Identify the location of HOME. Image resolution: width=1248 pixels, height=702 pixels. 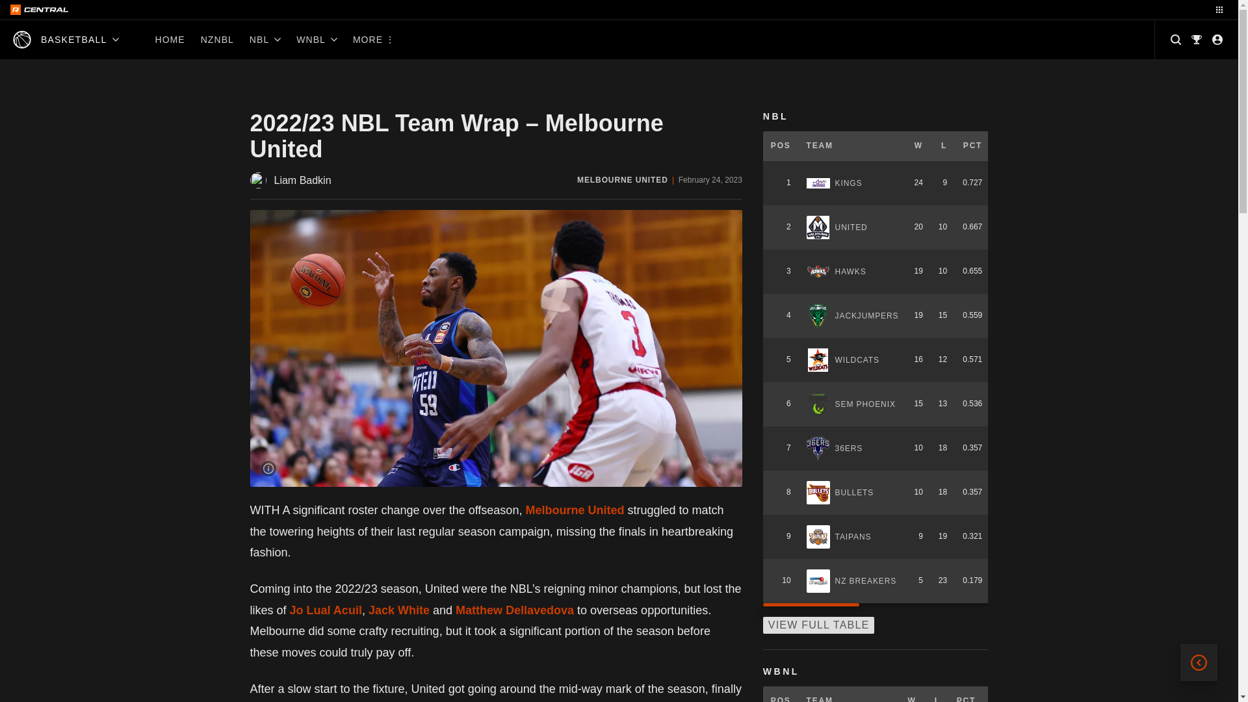
(169, 39).